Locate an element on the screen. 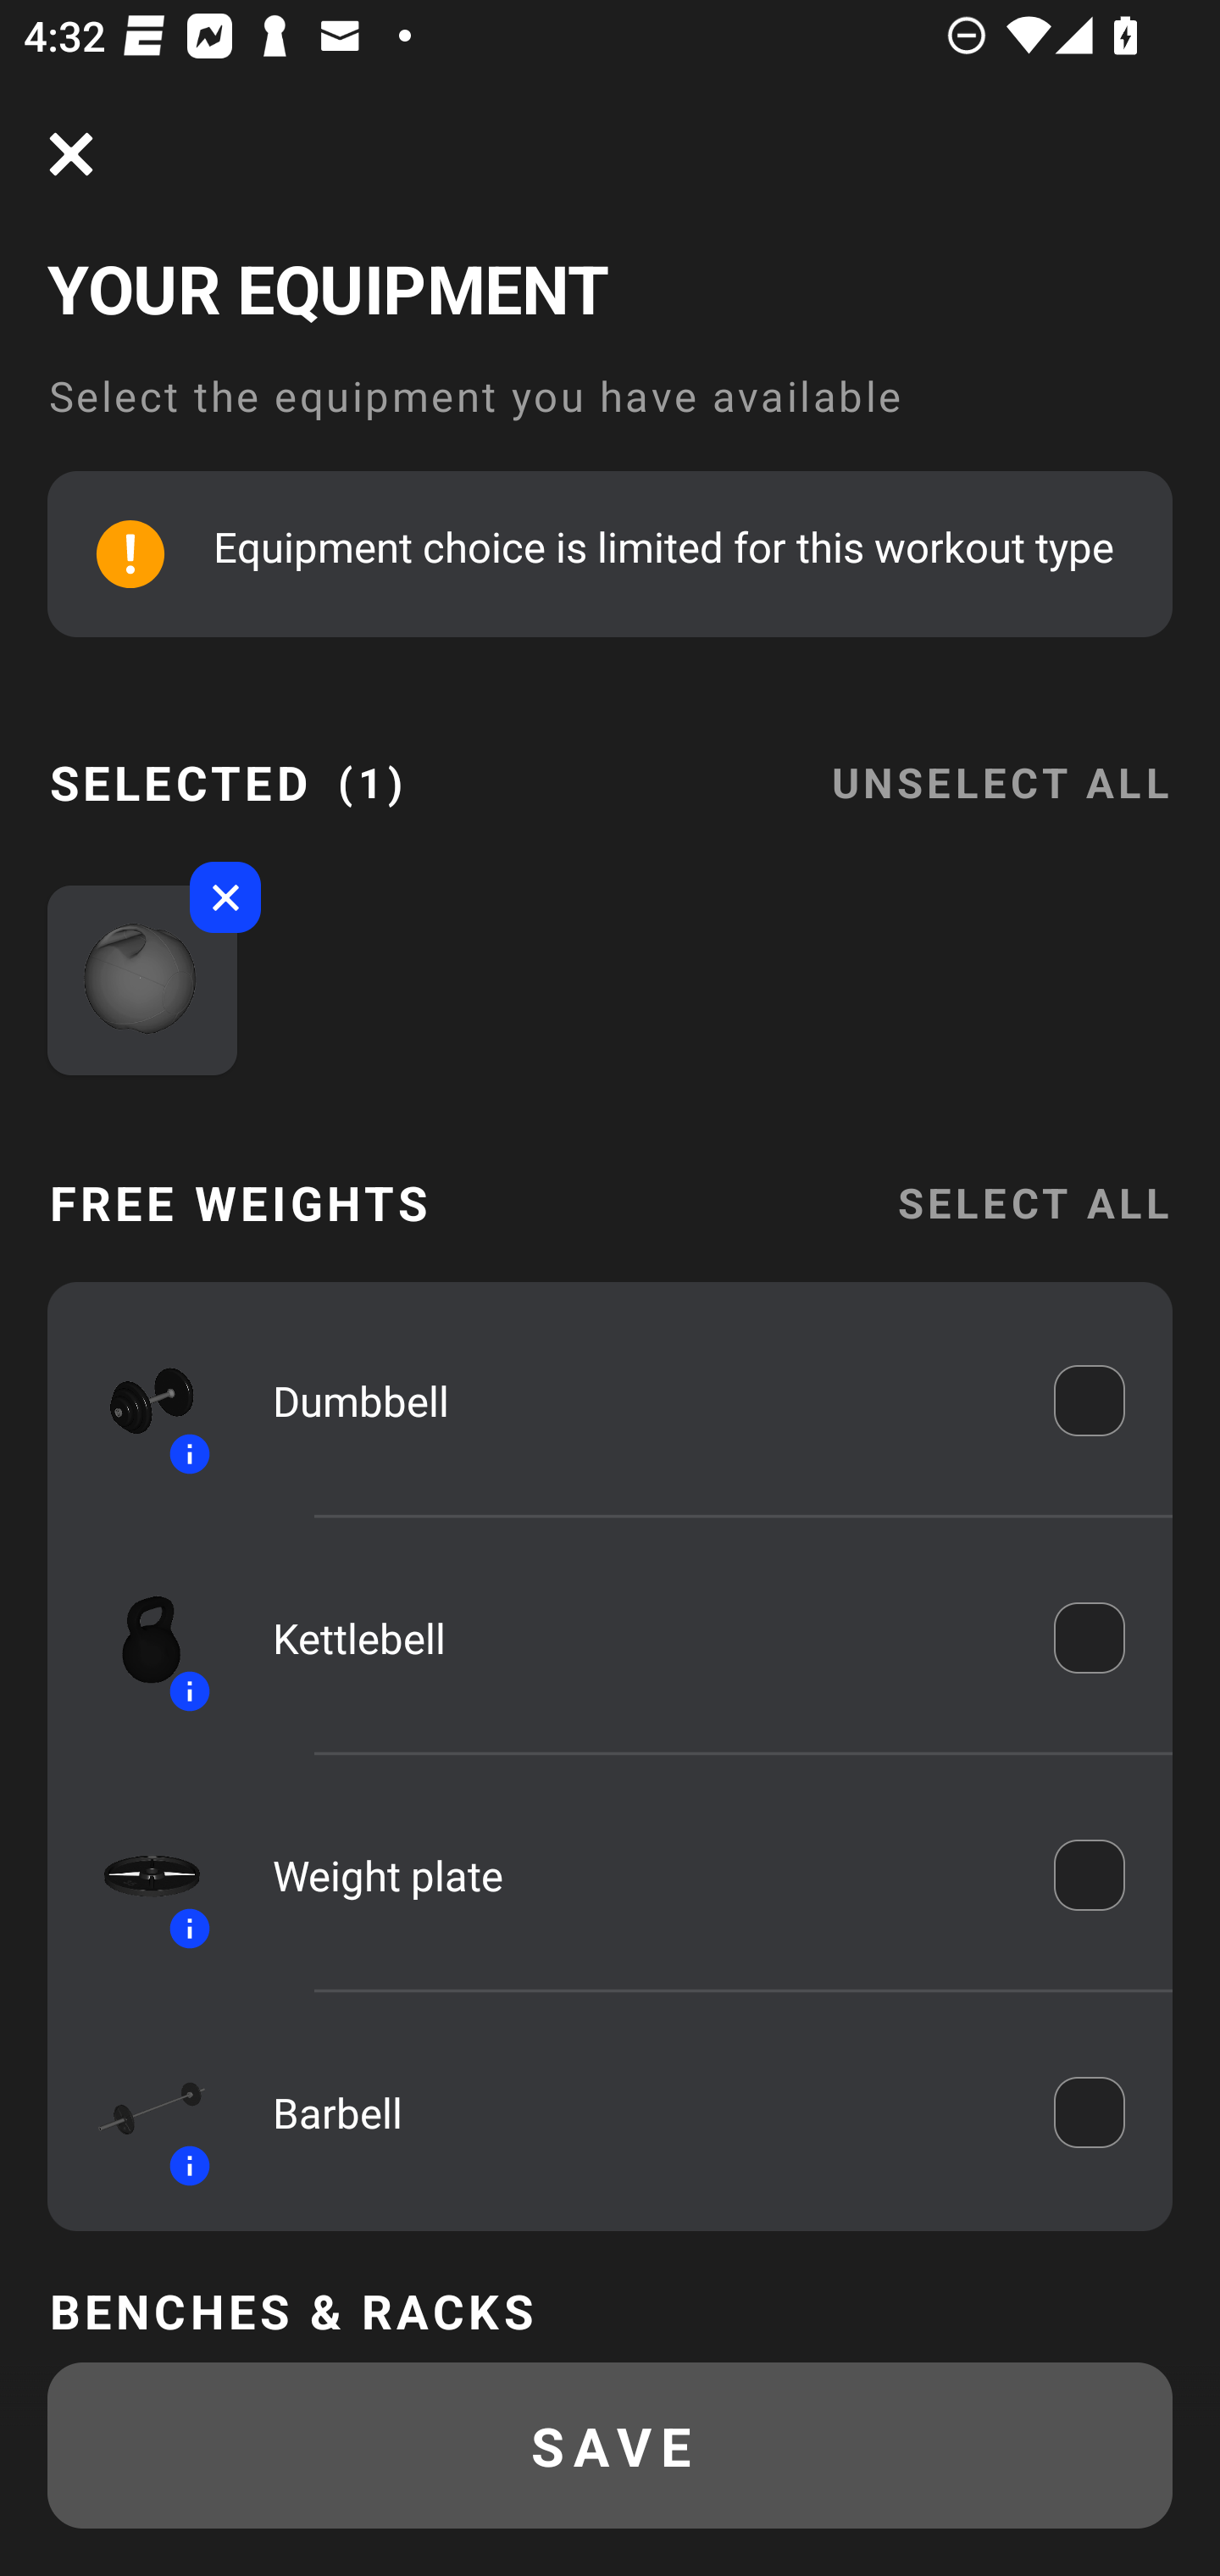 Image resolution: width=1220 pixels, height=2576 pixels. Equipment icon Information icon is located at coordinates (136, 1637).